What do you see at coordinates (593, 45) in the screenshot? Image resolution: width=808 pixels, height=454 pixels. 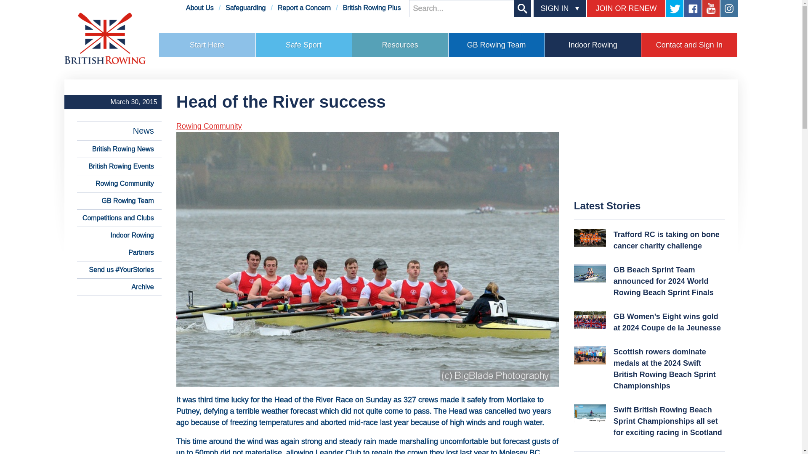 I see `Indoor Rowing` at bounding box center [593, 45].